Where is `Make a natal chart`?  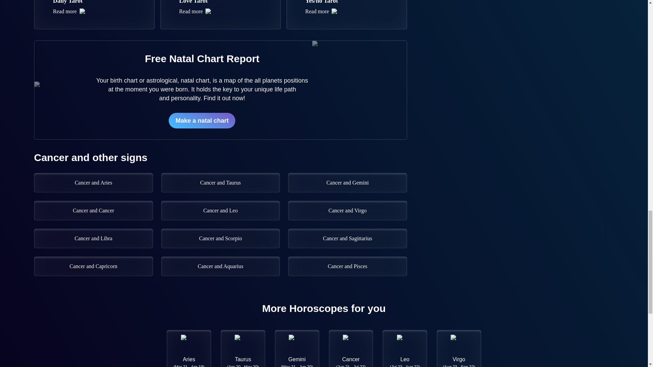
Make a natal chart is located at coordinates (202, 121).